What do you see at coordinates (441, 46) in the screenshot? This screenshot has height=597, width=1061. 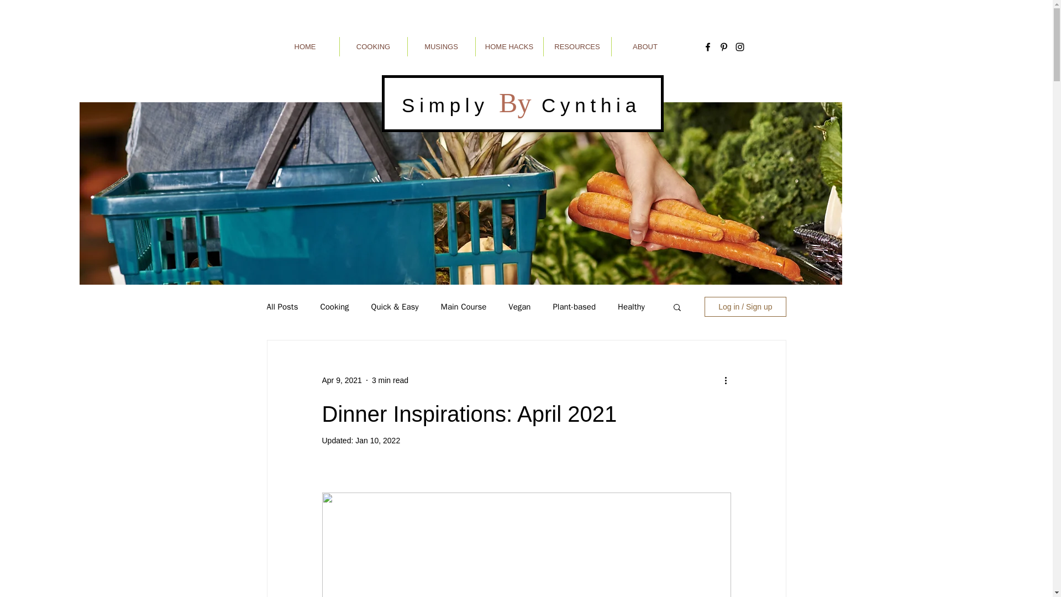 I see `MUSINGS` at bounding box center [441, 46].